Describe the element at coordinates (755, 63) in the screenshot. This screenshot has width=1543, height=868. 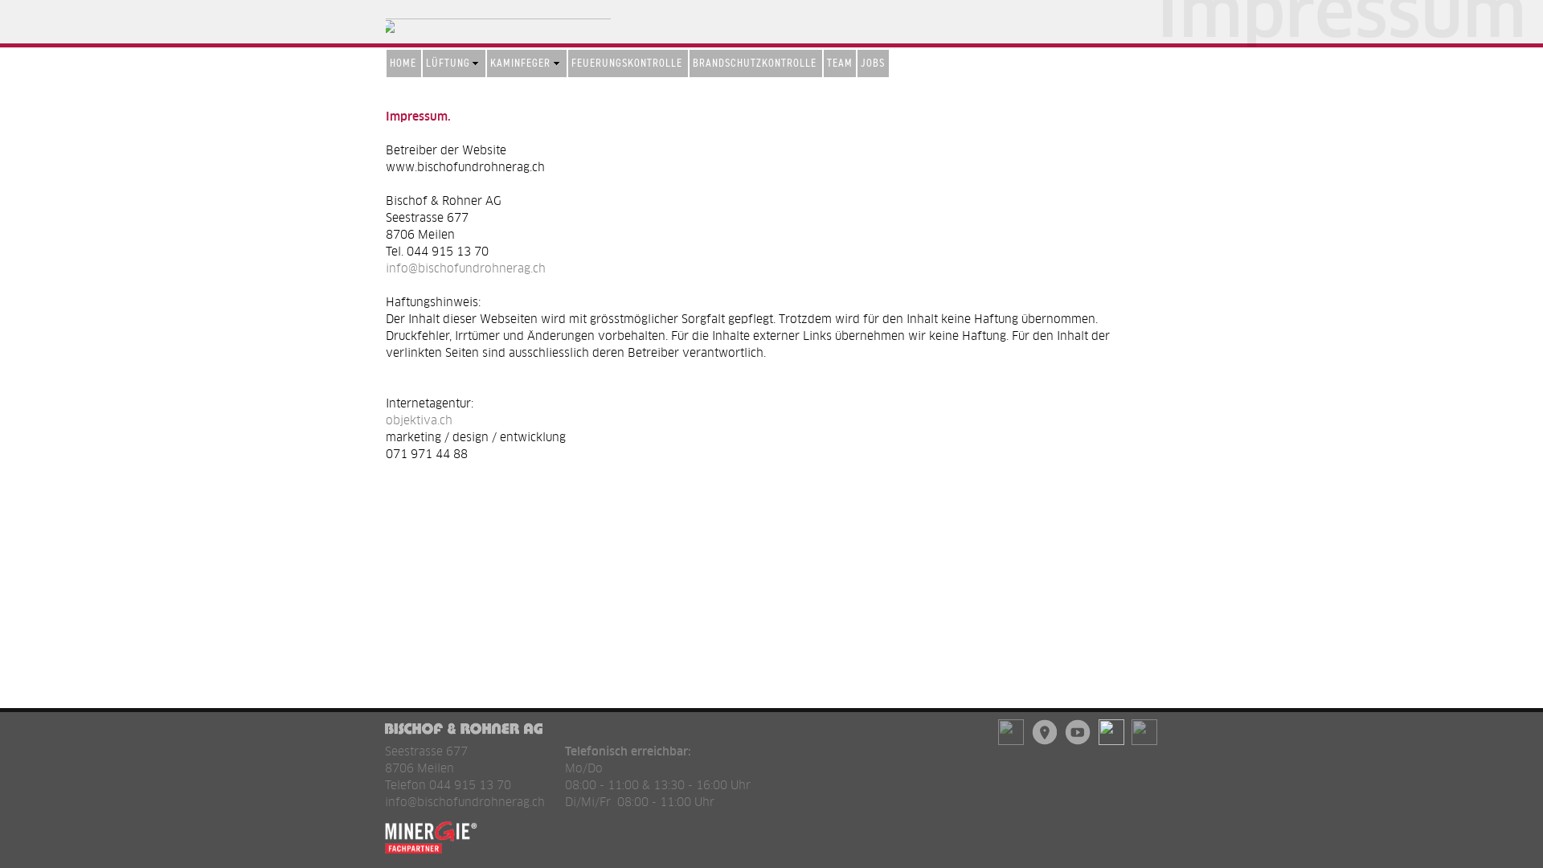
I see `BRANDSCHUTZKONTROLLE` at that location.